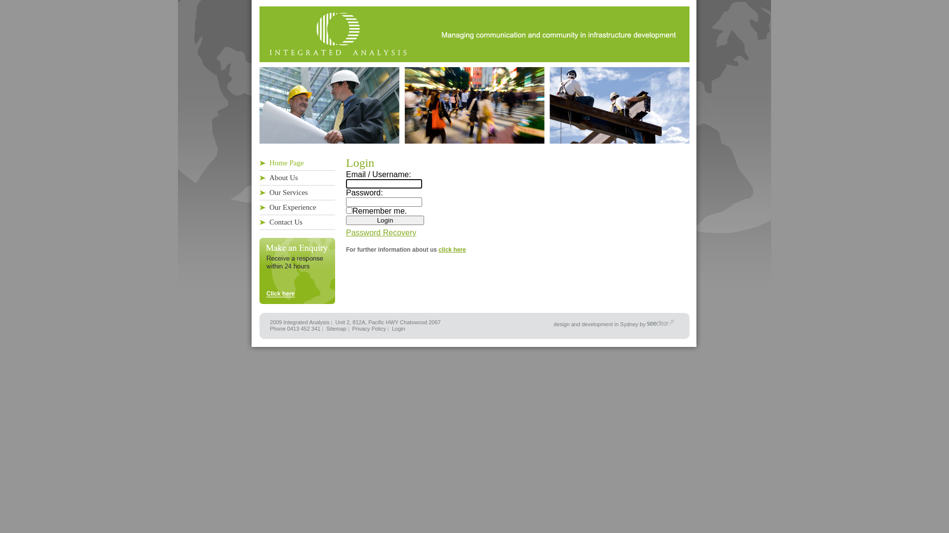 This screenshot has width=949, height=533. Describe the element at coordinates (398, 329) in the screenshot. I see `Login` at that location.